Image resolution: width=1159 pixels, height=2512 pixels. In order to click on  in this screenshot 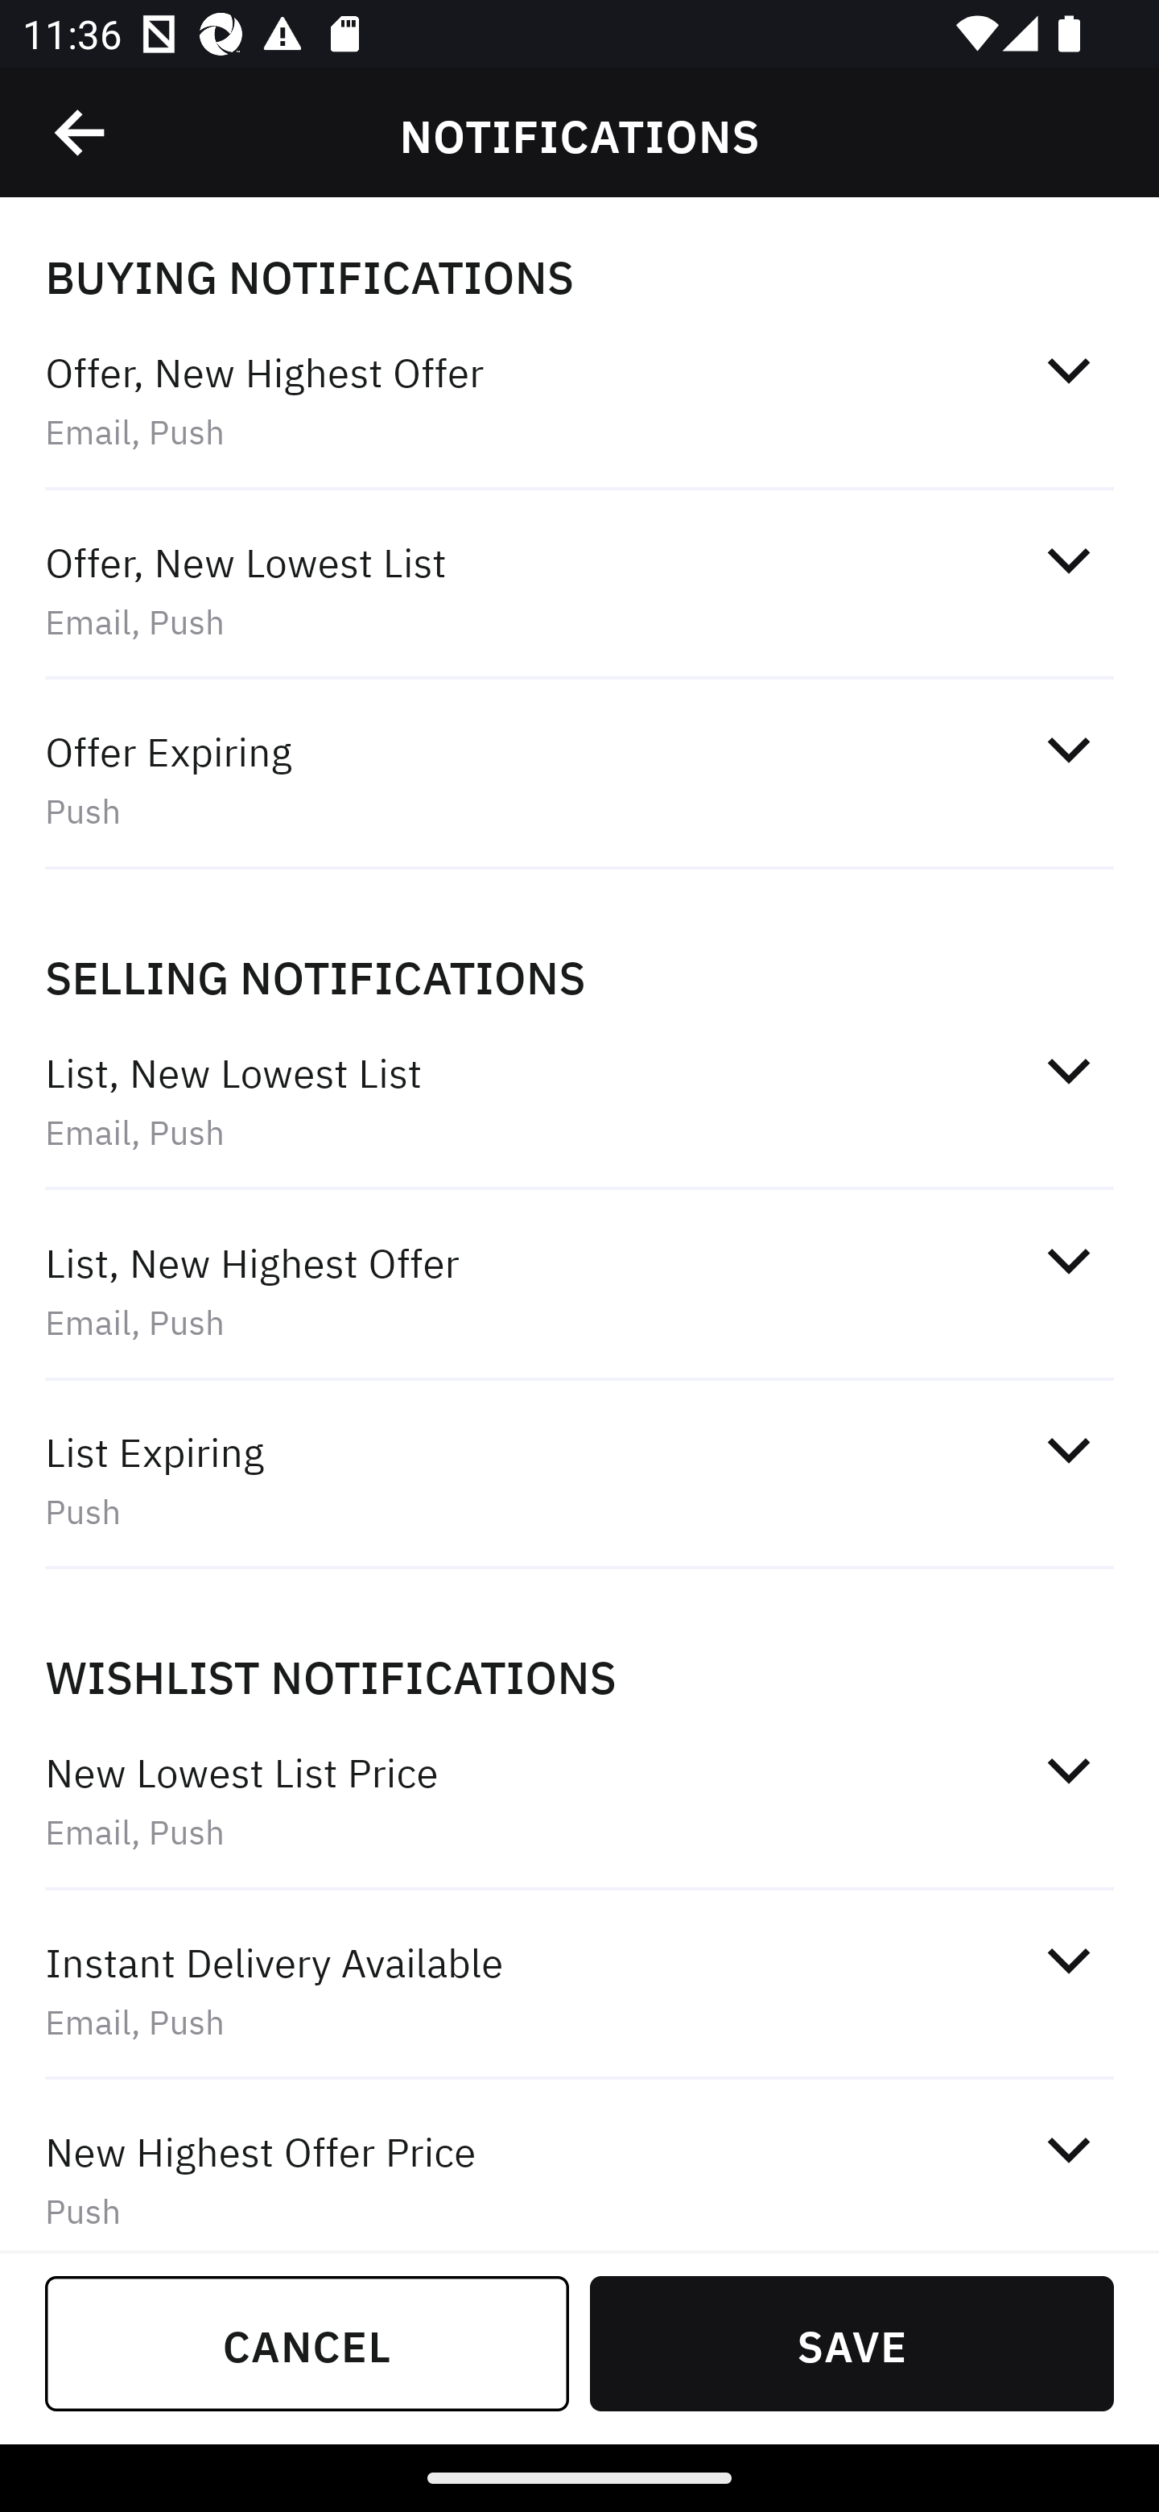, I will do `click(1068, 1071)`.